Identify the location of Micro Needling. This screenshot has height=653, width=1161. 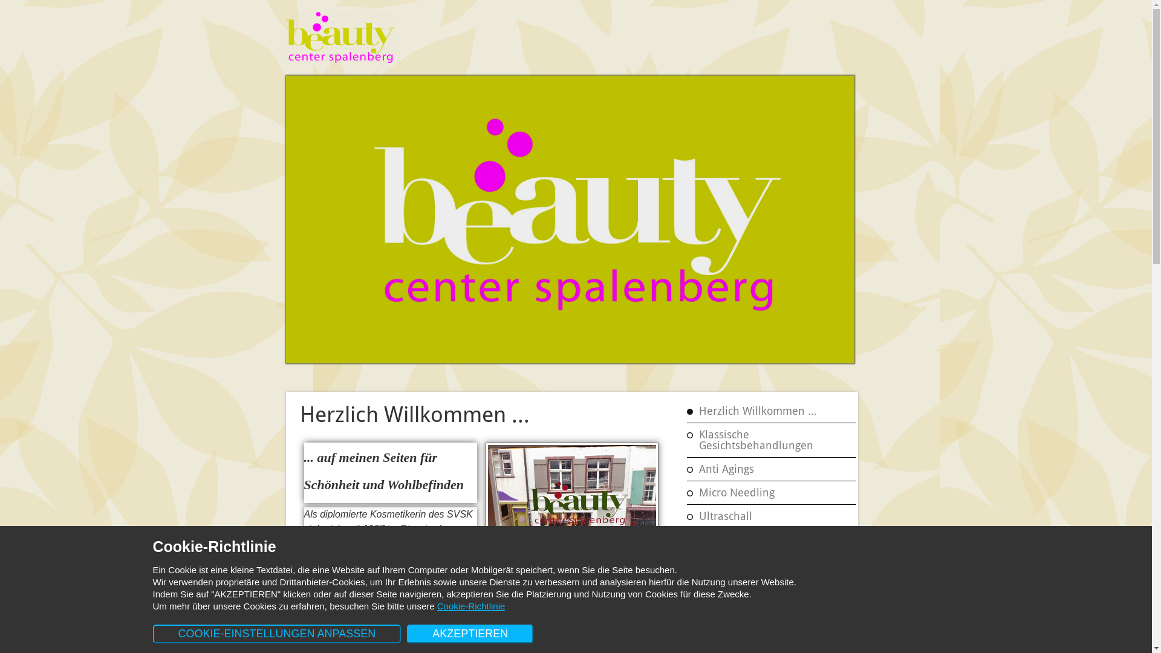
(775, 493).